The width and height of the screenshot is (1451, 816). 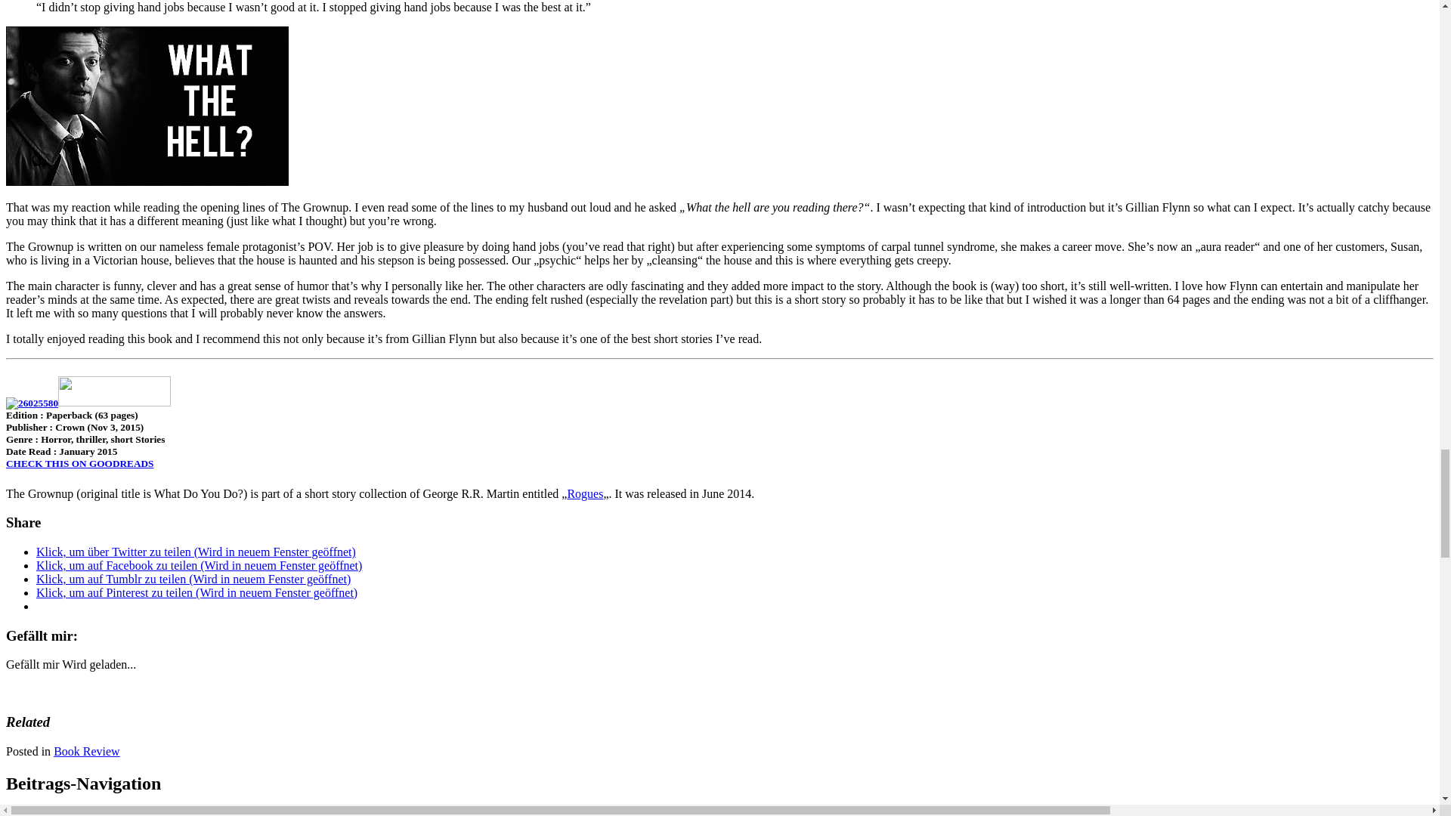 I want to click on Rogues, so click(x=585, y=493).